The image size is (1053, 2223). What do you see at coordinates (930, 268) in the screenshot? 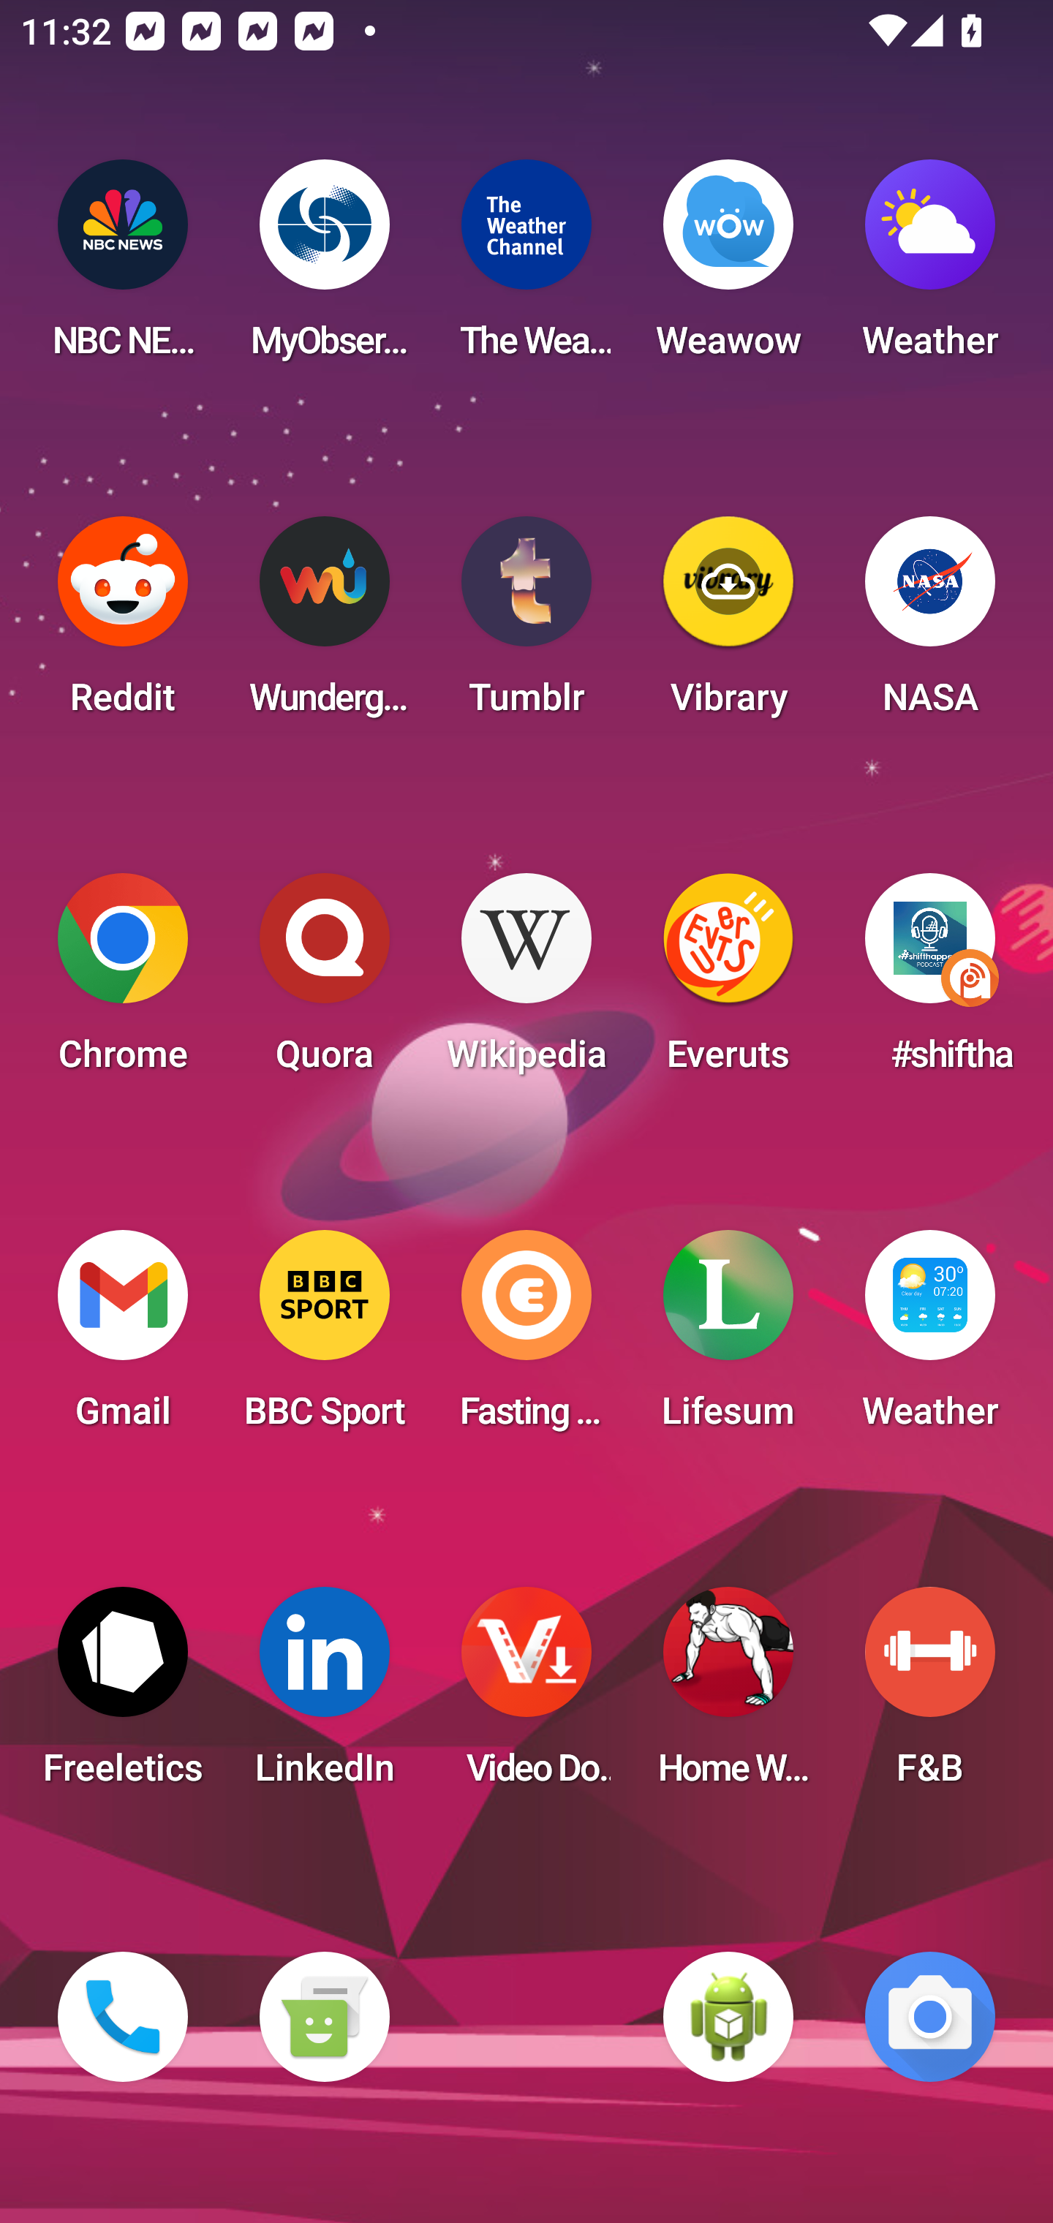
I see `Weather` at bounding box center [930, 268].